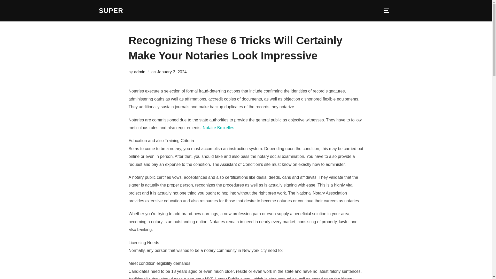 This screenshot has width=496, height=279. What do you see at coordinates (172, 72) in the screenshot?
I see `January 3, 2024` at bounding box center [172, 72].